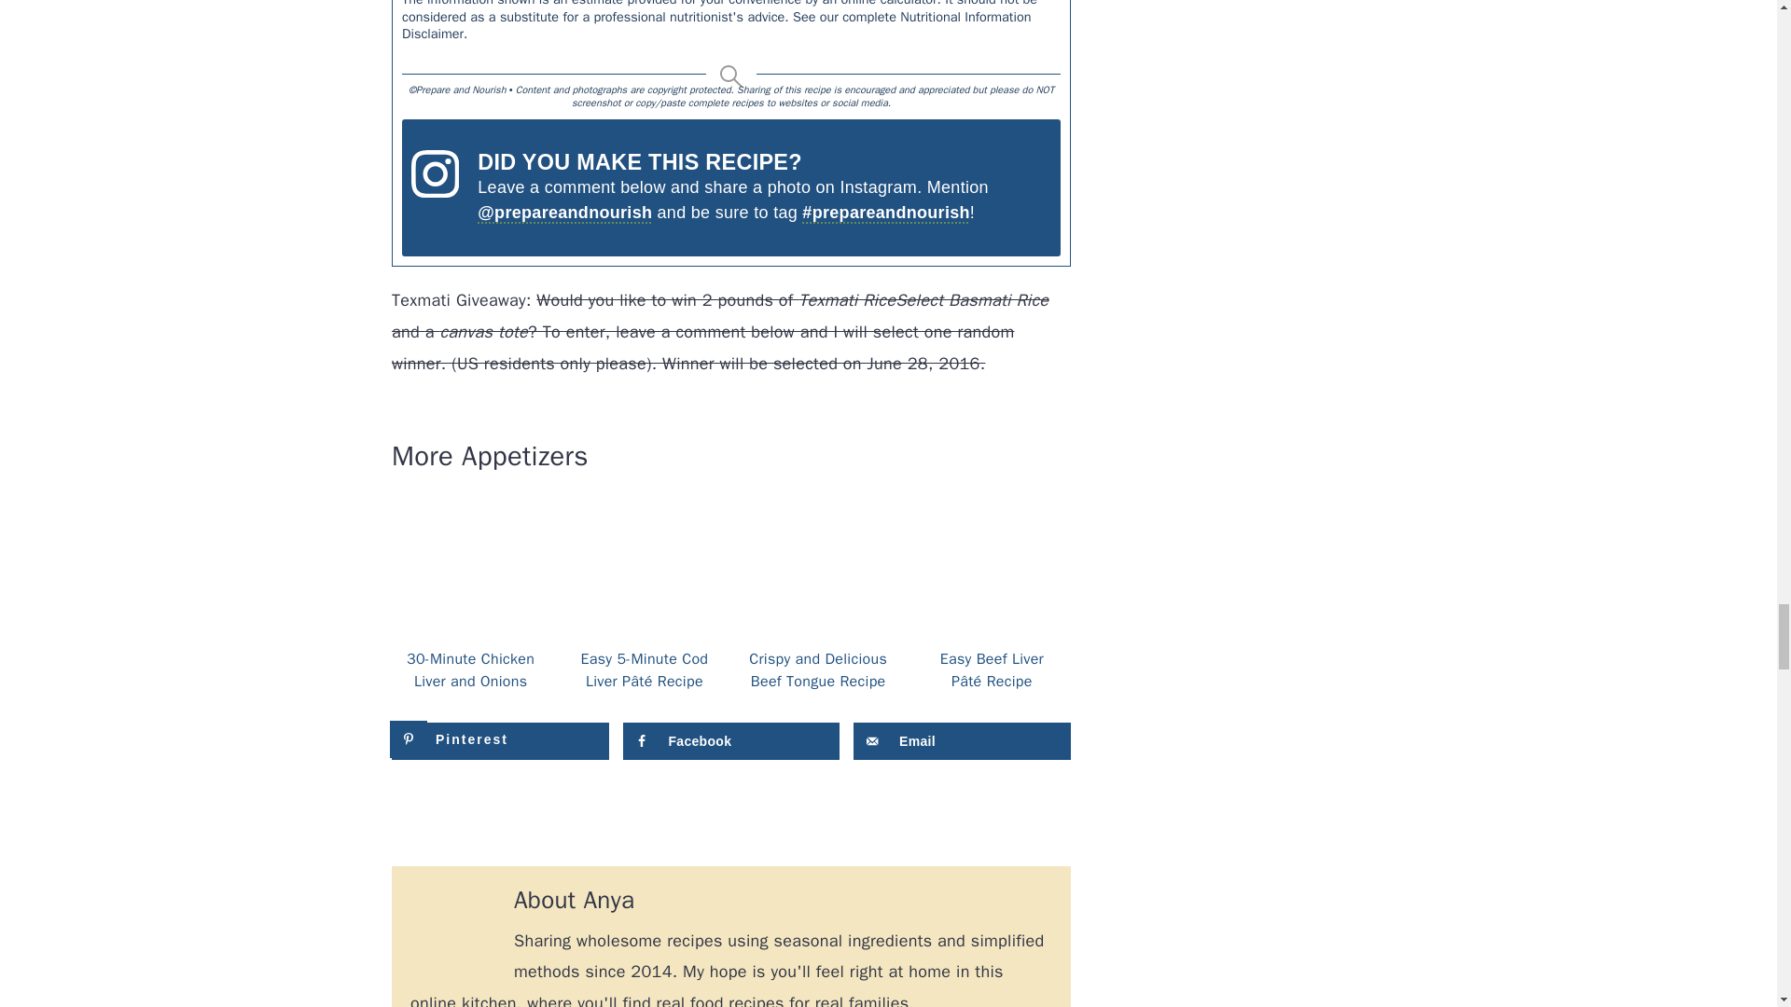  What do you see at coordinates (963, 741) in the screenshot?
I see `Send over email` at bounding box center [963, 741].